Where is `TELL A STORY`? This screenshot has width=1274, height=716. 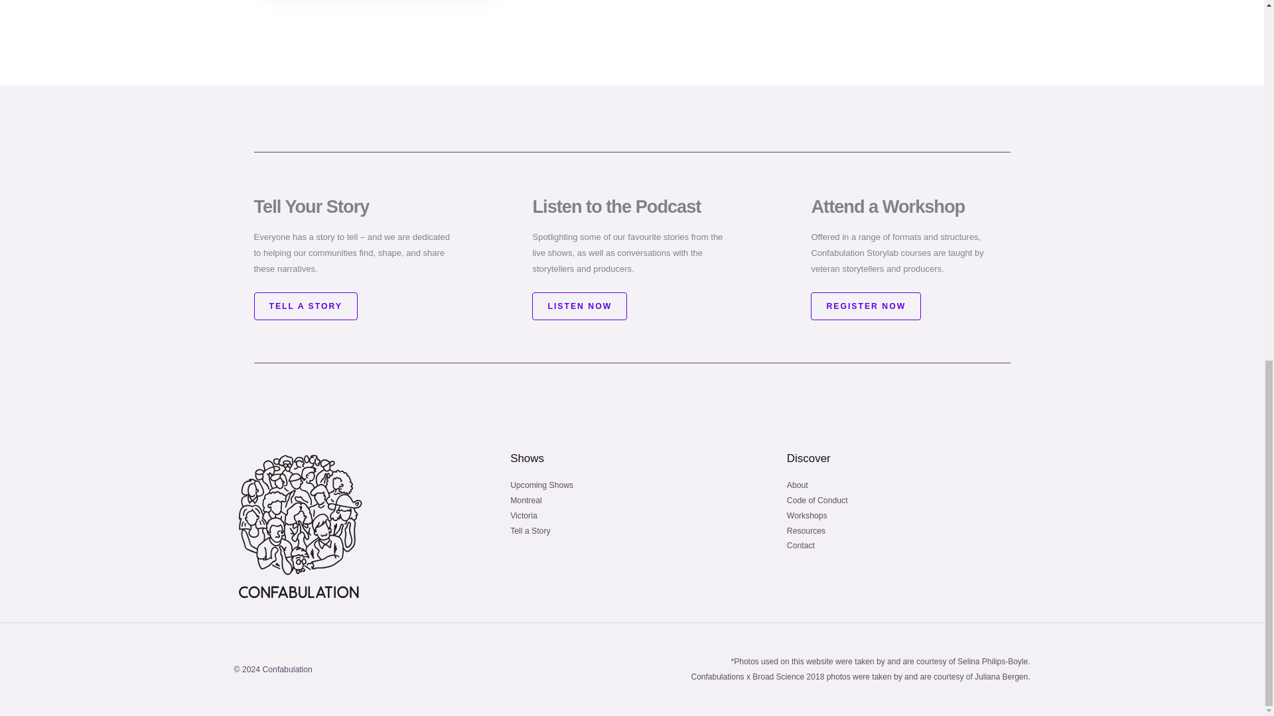 TELL A STORY is located at coordinates (305, 306).